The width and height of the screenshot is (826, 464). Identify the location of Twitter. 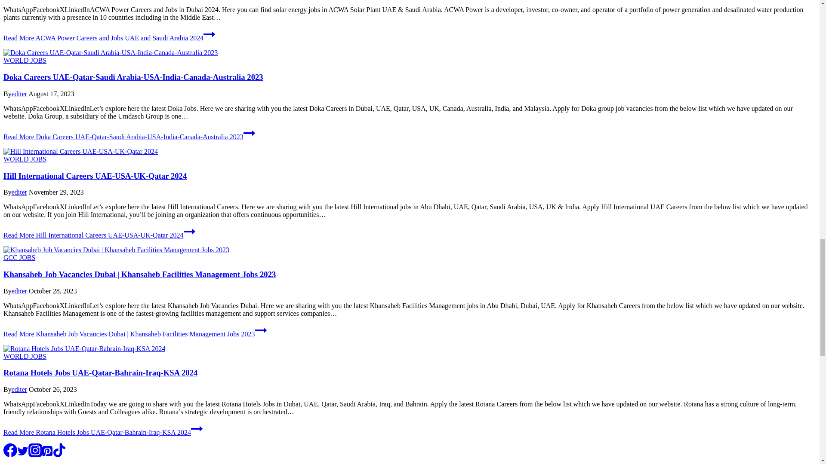
(22, 451).